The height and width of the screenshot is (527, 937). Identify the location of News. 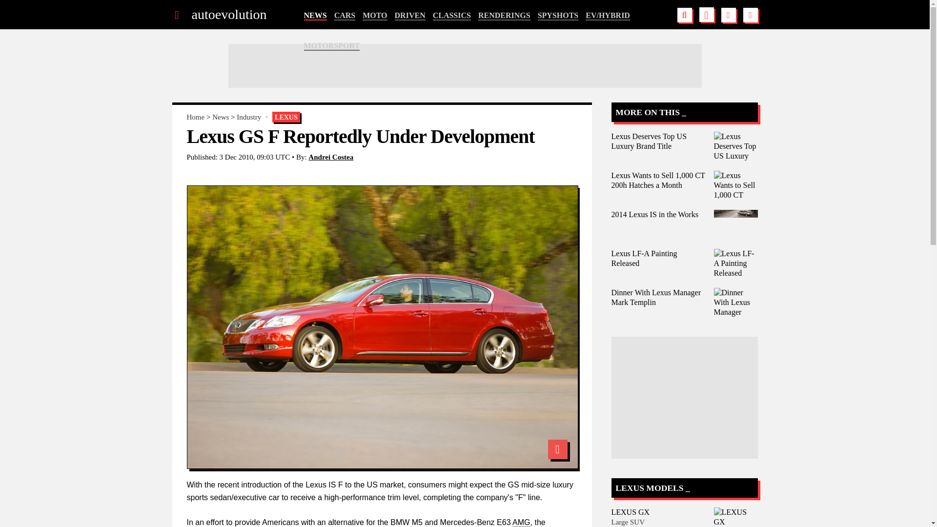
(221, 117).